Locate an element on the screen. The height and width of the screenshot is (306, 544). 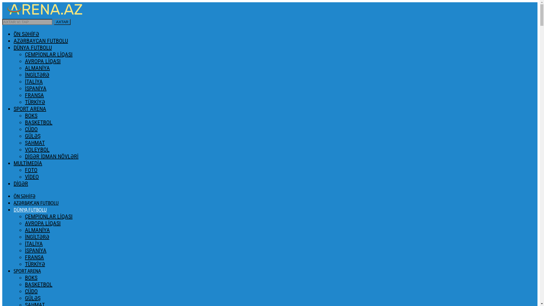
FOTO is located at coordinates (31, 170).